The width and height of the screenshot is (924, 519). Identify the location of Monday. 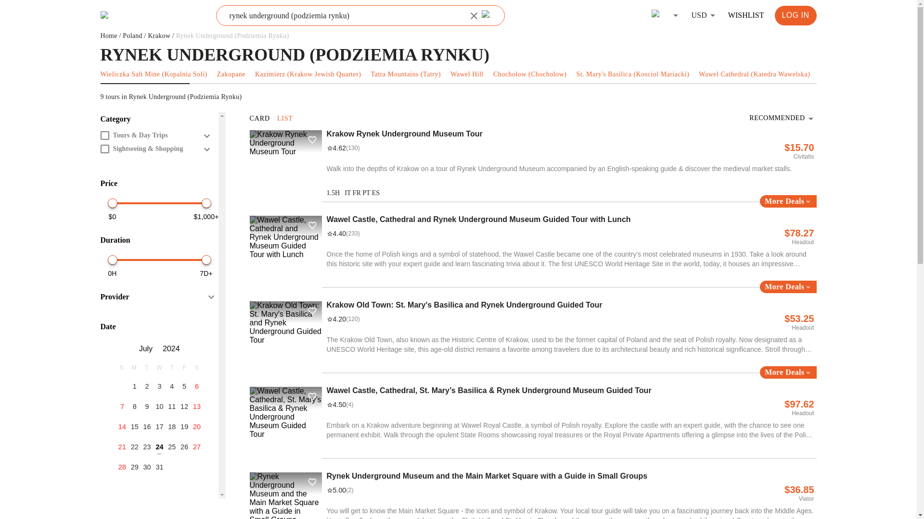
(134, 368).